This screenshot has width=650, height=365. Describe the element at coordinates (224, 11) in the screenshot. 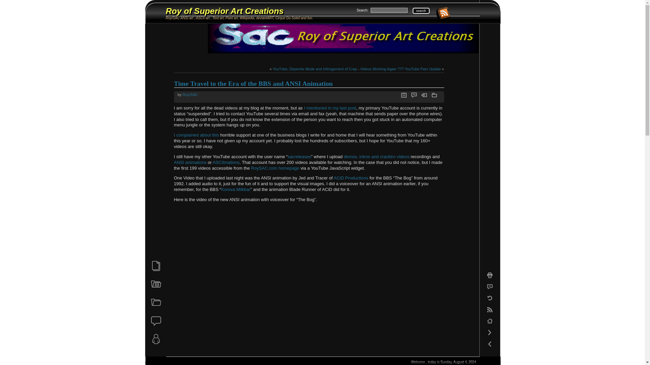

I see `Roy of Superior Art Creations` at that location.